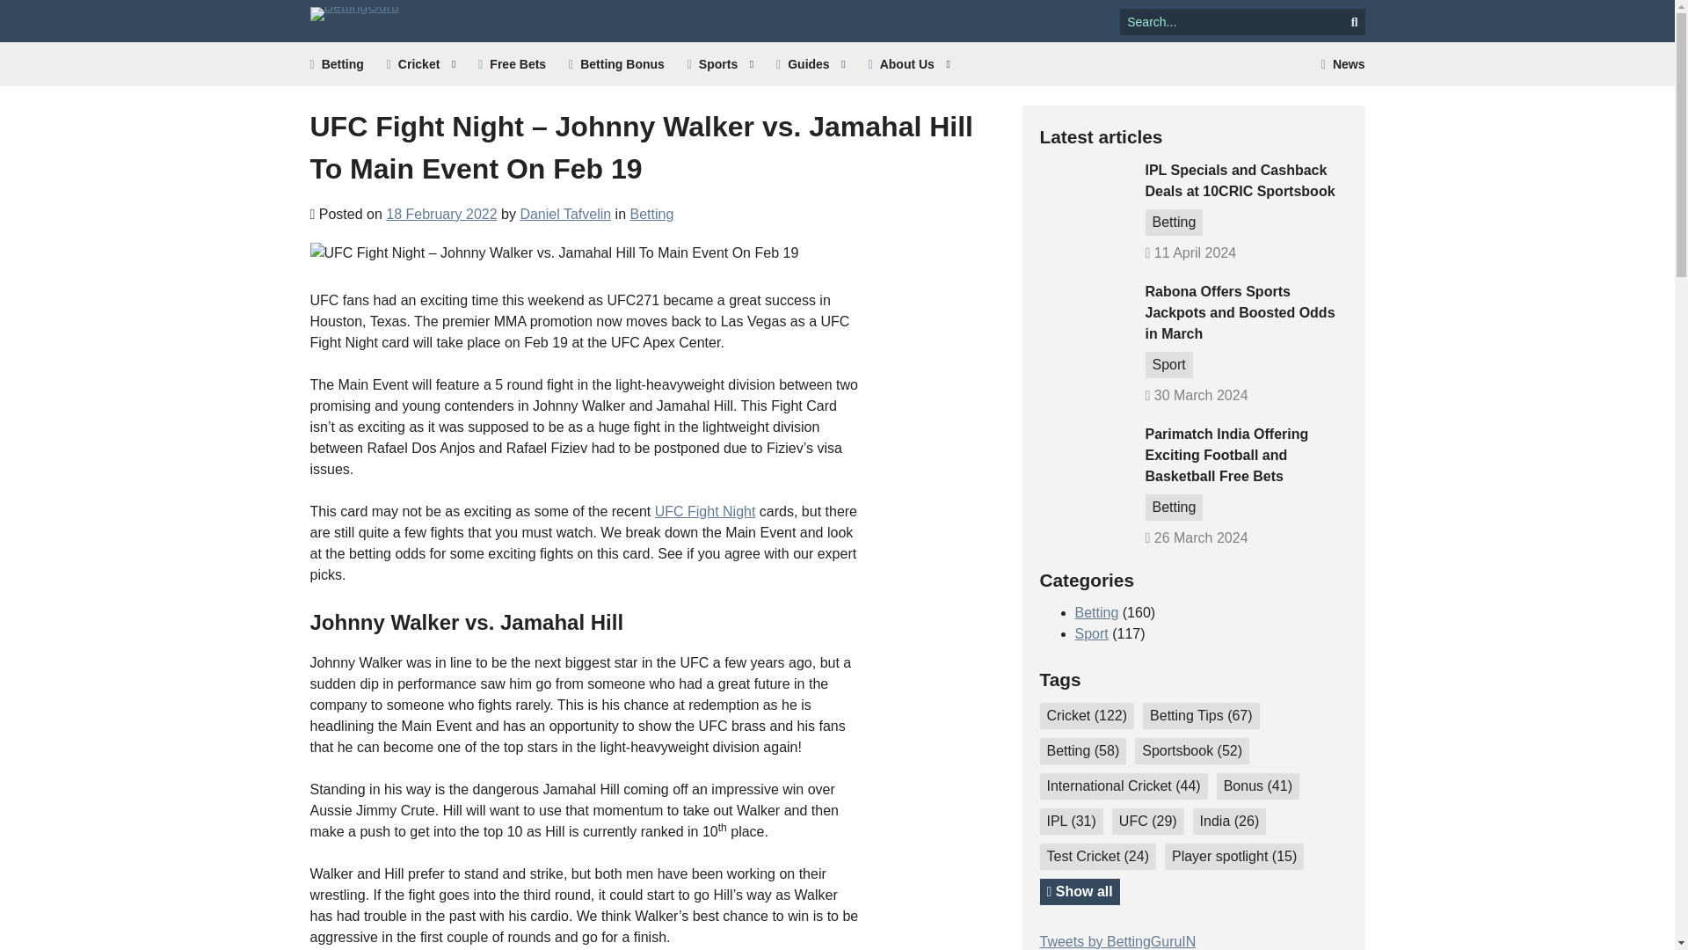 This screenshot has width=1688, height=950. Describe the element at coordinates (811, 63) in the screenshot. I see `Guides` at that location.